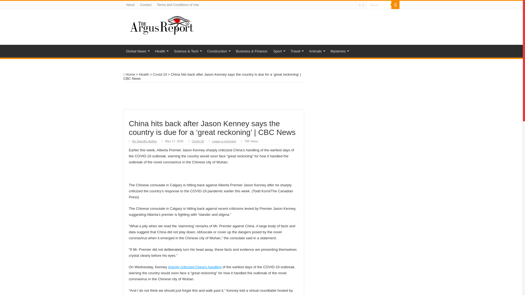 This screenshot has width=525, height=295. What do you see at coordinates (162, 25) in the screenshot?
I see `The Argus Report` at bounding box center [162, 25].